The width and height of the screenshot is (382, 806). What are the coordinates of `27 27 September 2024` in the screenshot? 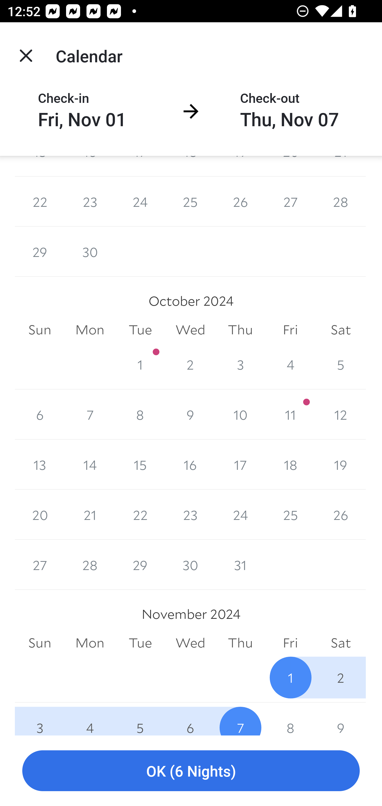 It's located at (290, 202).